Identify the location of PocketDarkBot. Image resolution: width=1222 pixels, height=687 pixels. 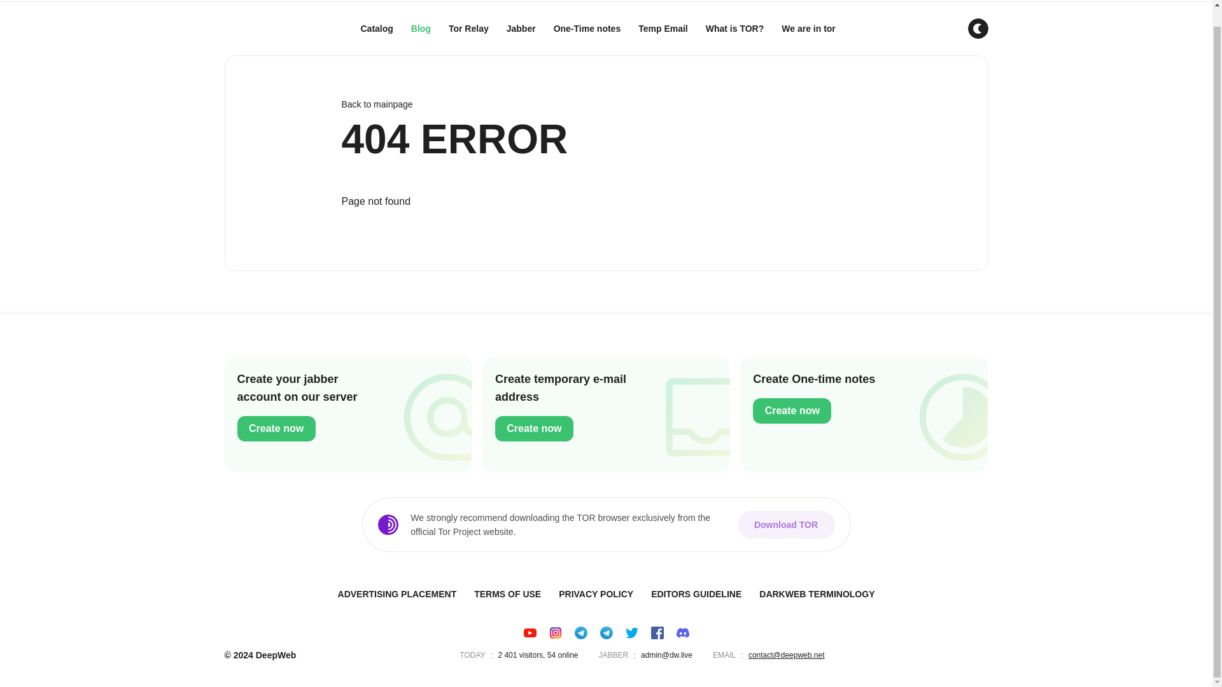
(580, 632).